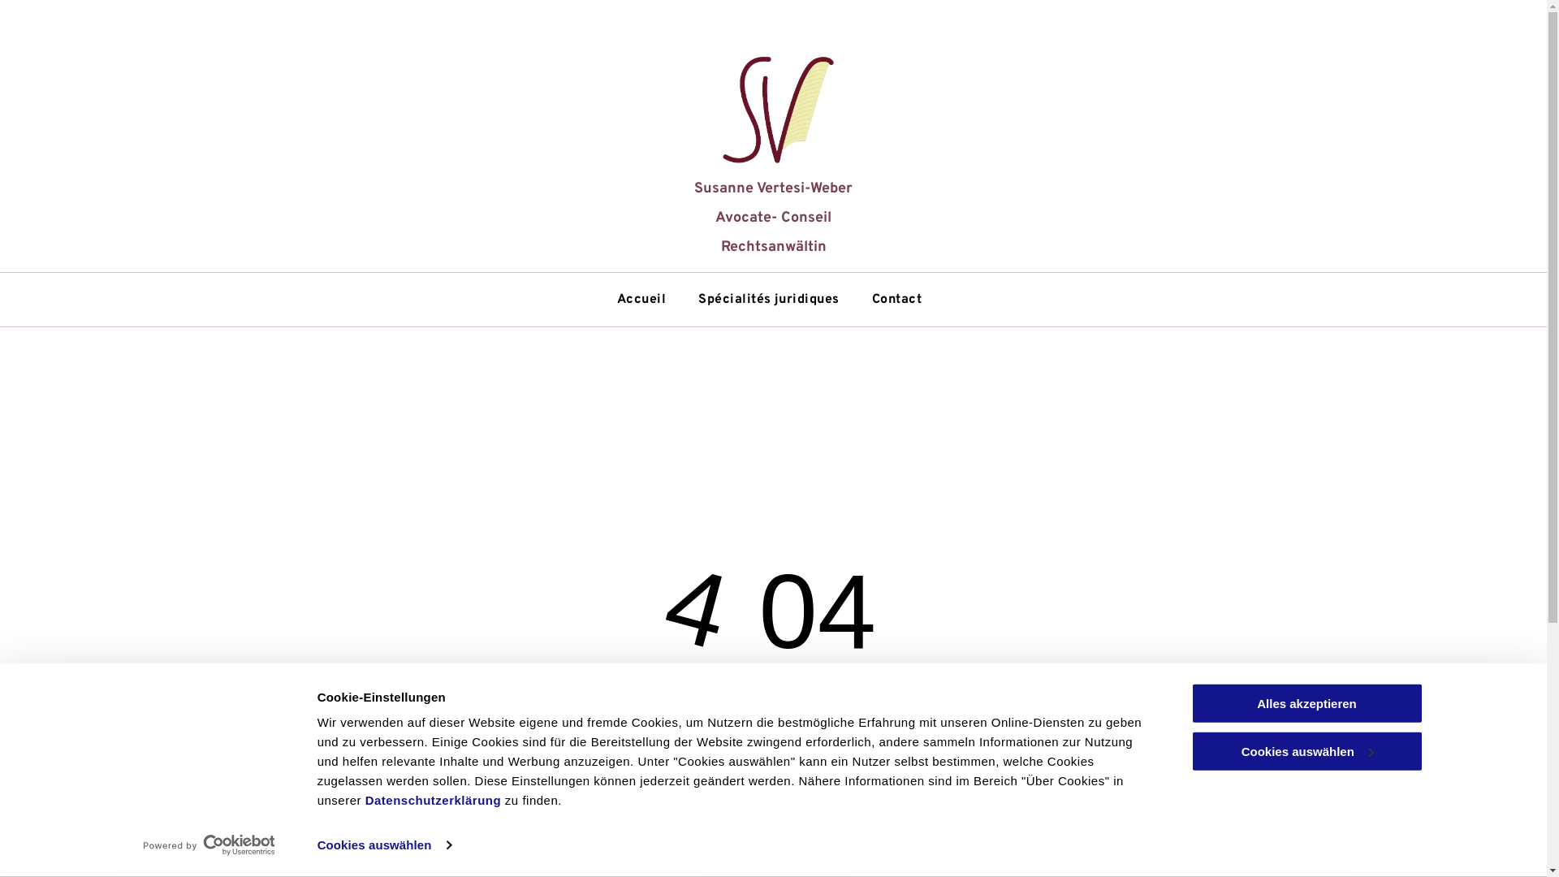 The width and height of the screenshot is (1559, 877). Describe the element at coordinates (1306, 703) in the screenshot. I see `Alles akzeptieren` at that location.